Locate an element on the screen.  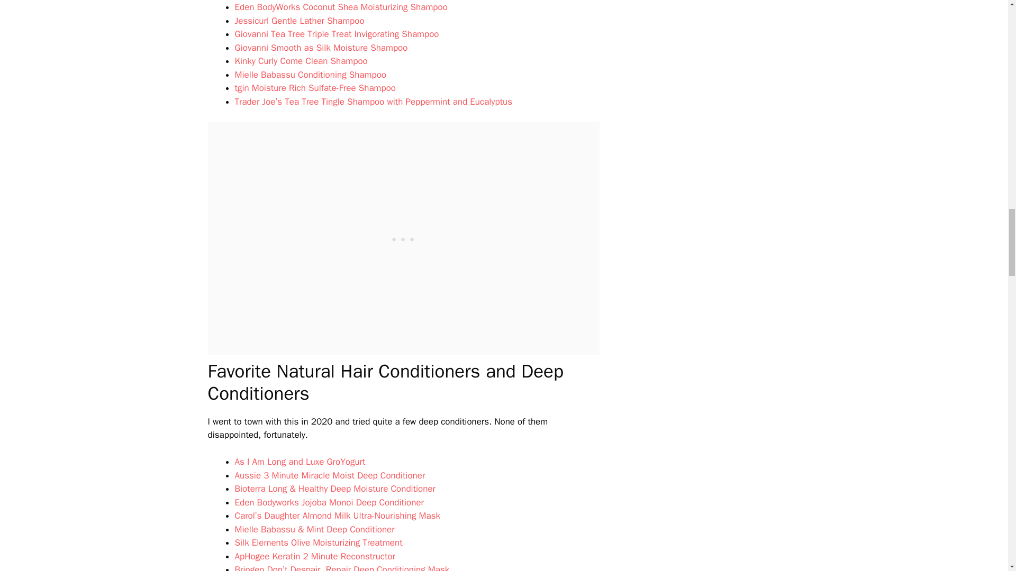
Eden Bodyworks Jojoba Monoi Deep Conditioner is located at coordinates (329, 502).